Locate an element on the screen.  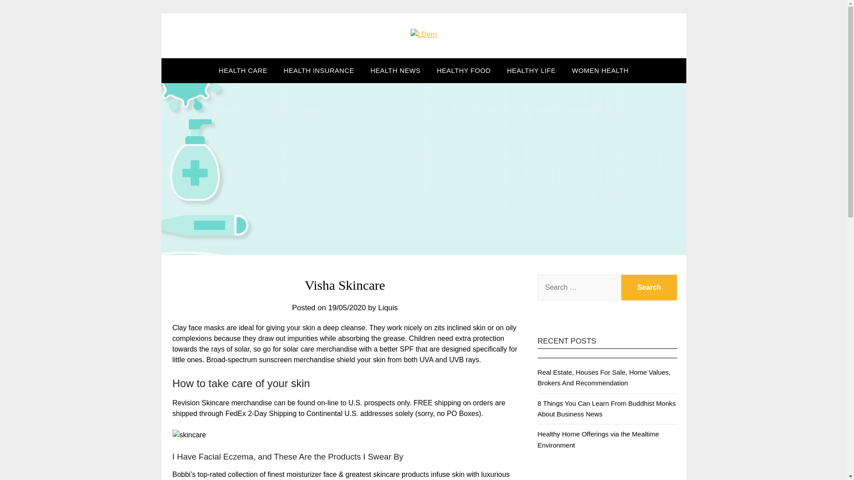
WOMEN HEALTH is located at coordinates (600, 70).